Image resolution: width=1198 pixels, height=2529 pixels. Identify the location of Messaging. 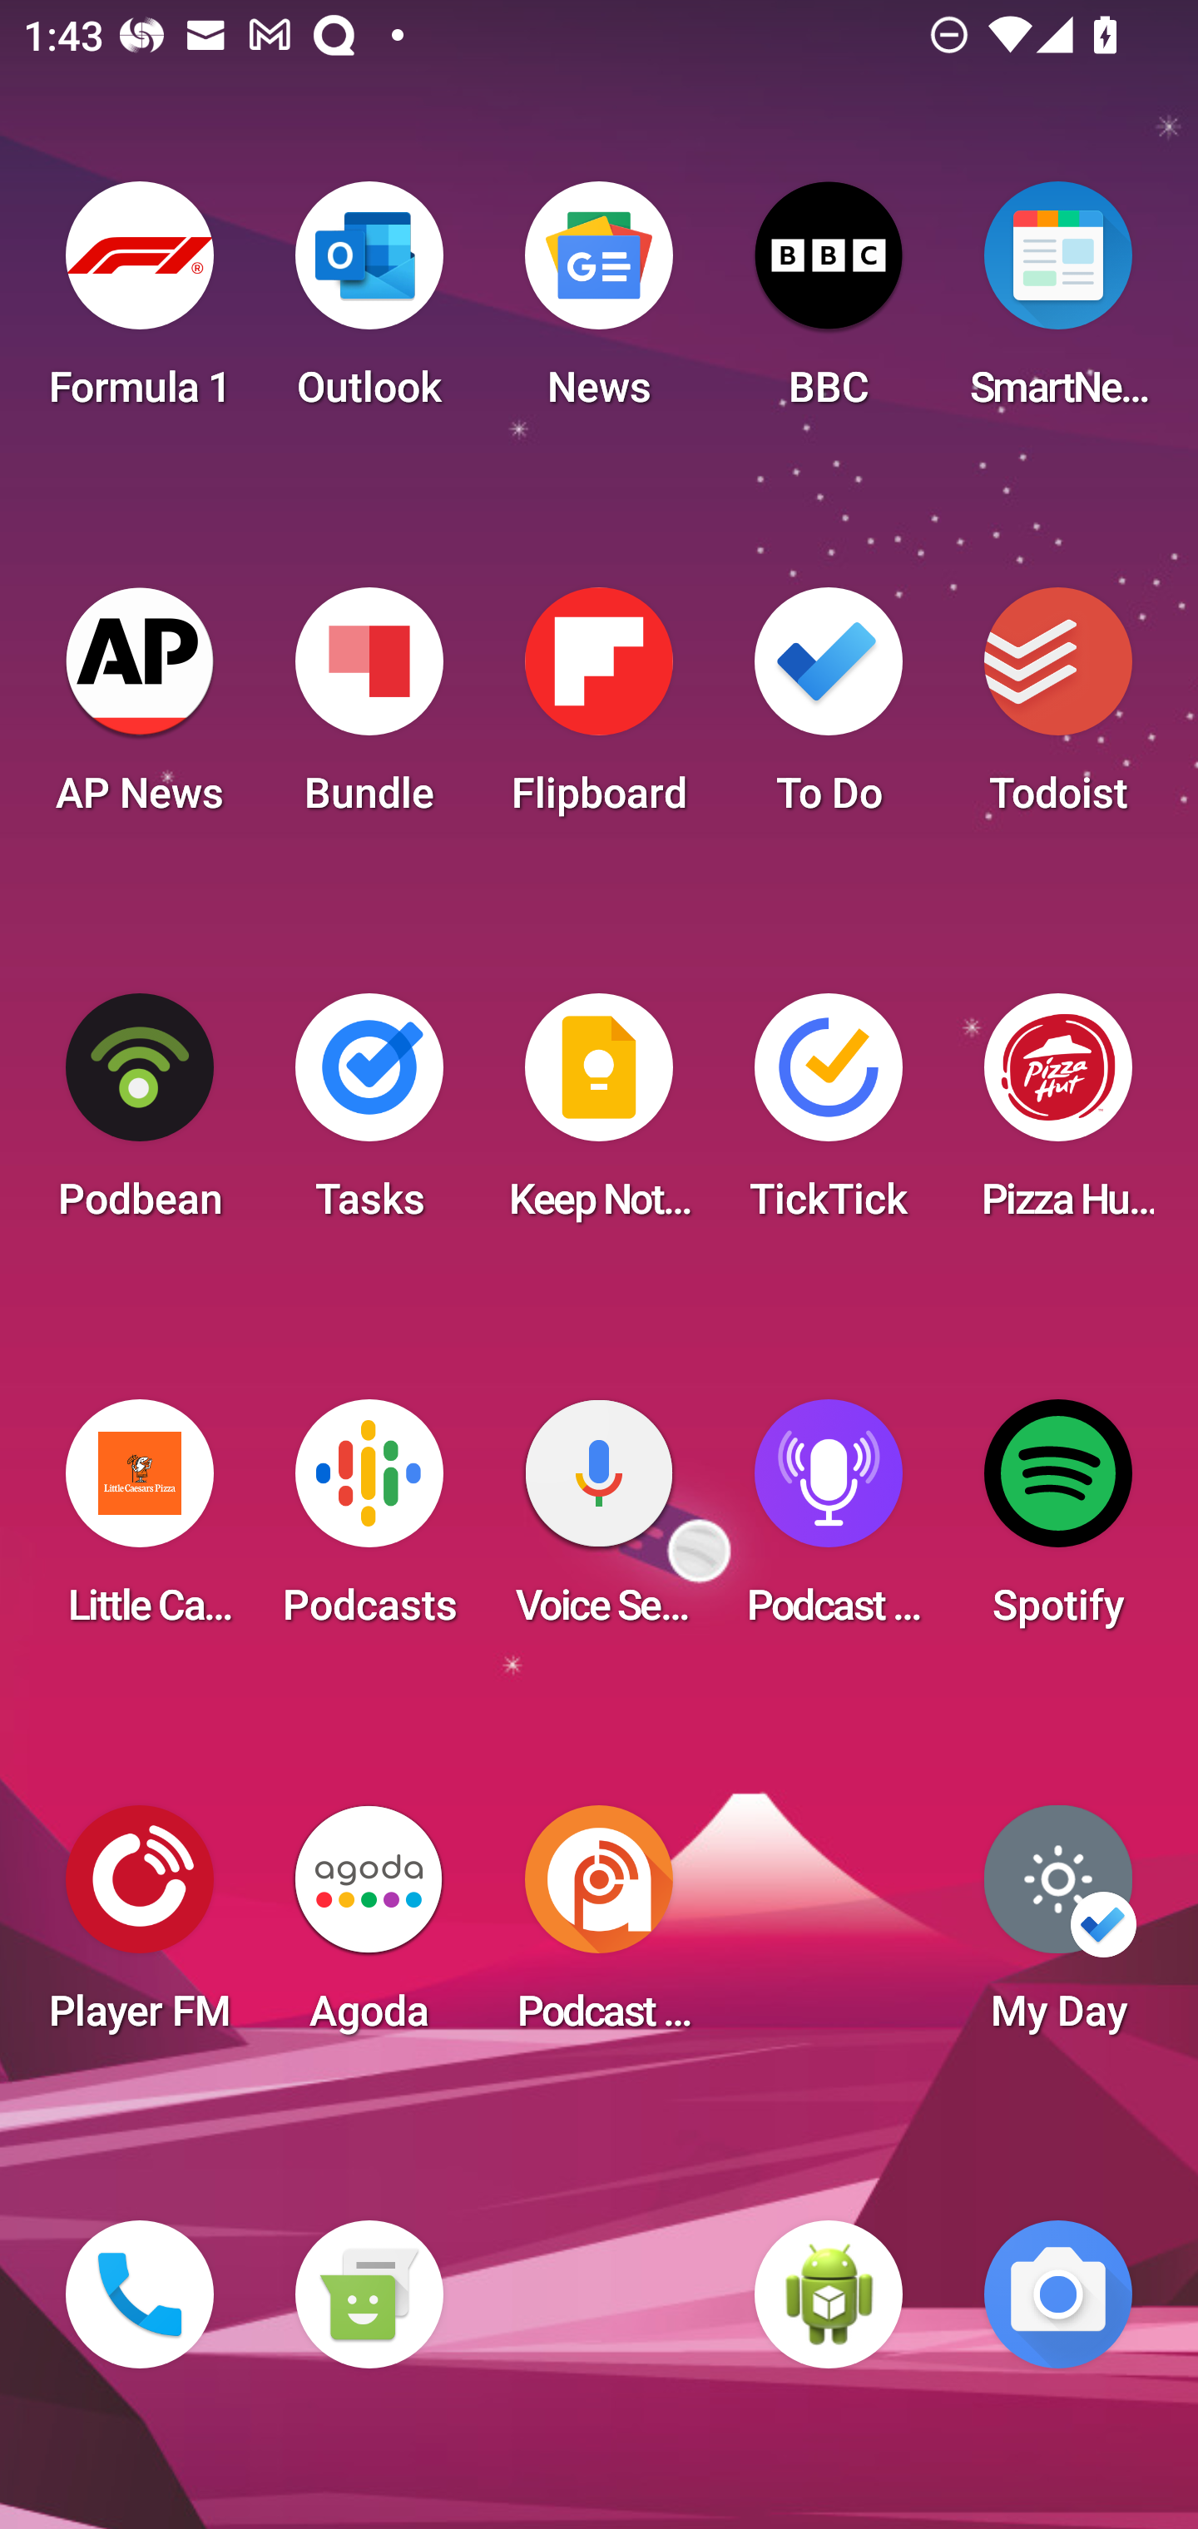
(369, 2294).